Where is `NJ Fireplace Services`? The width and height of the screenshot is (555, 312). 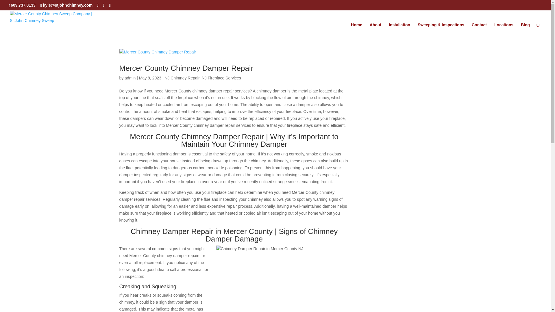
NJ Fireplace Services is located at coordinates (221, 78).